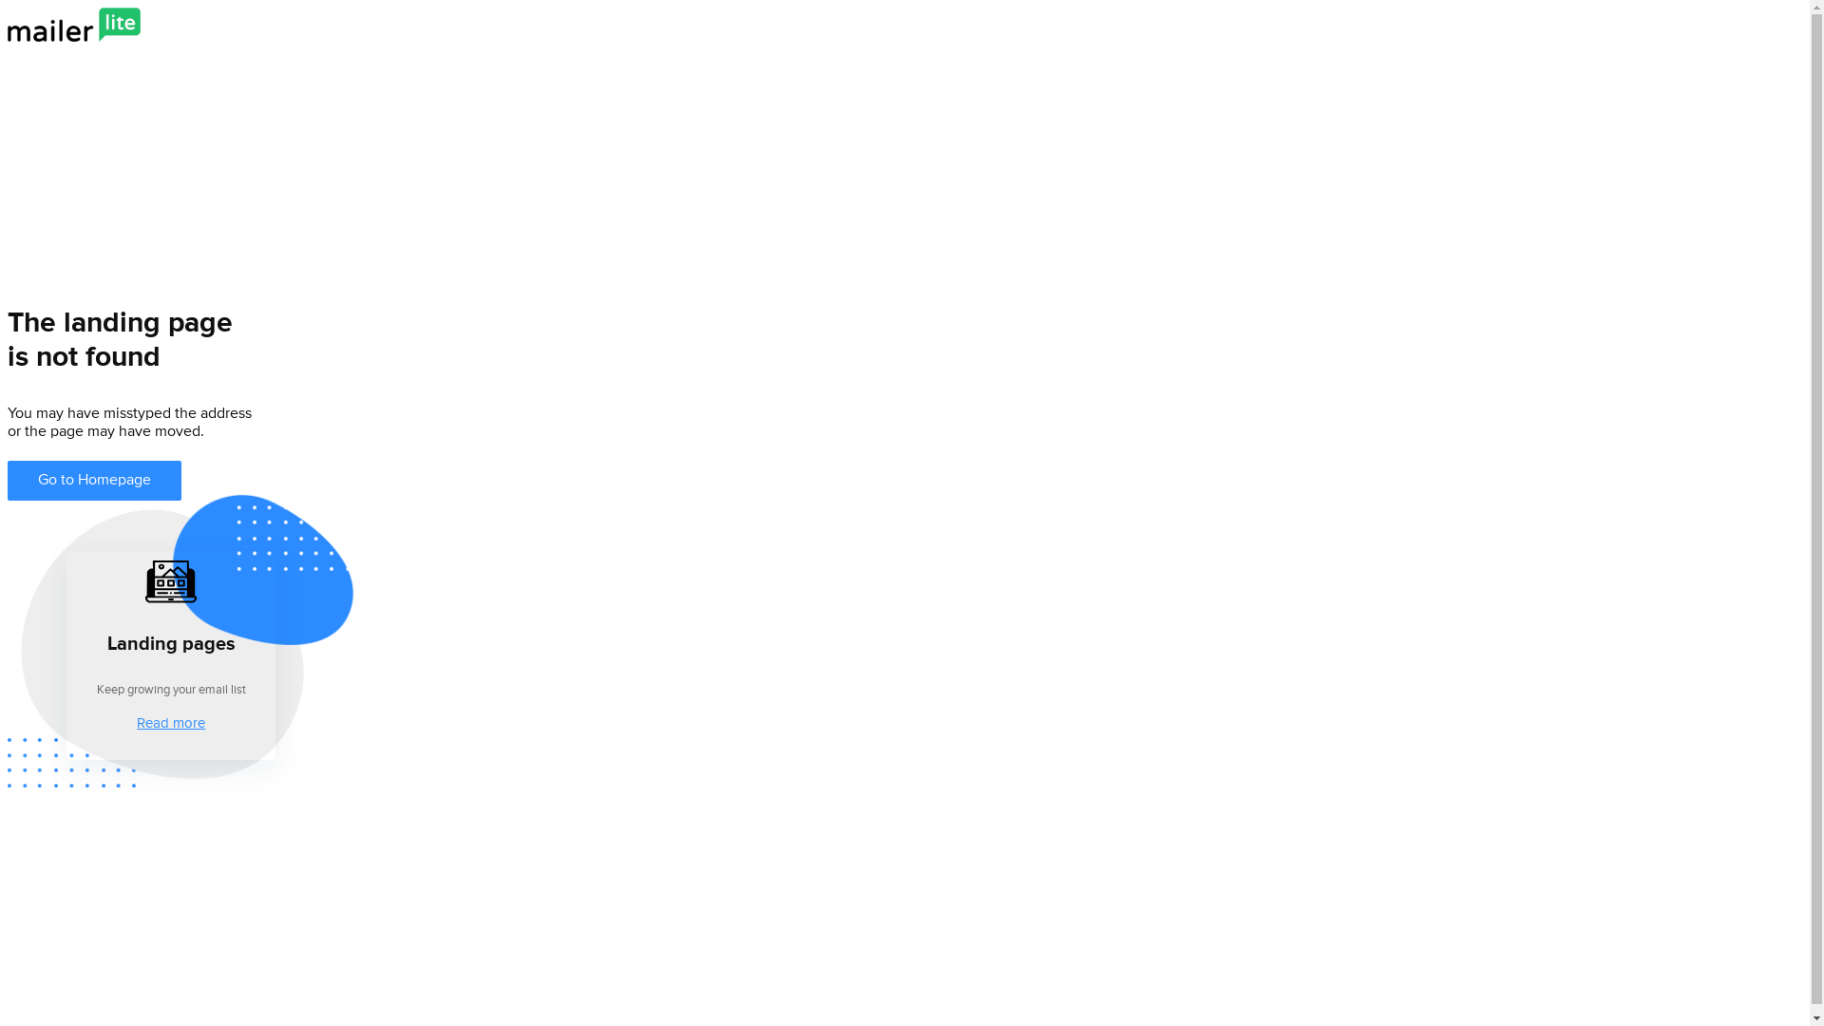  What do you see at coordinates (171, 724) in the screenshot?
I see `Read more` at bounding box center [171, 724].